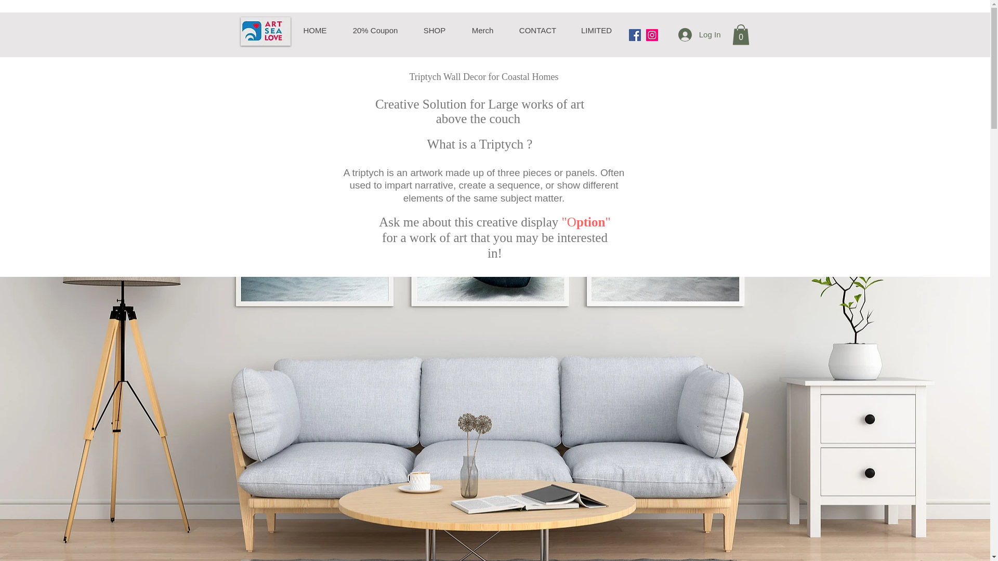  Describe the element at coordinates (536, 31) in the screenshot. I see `CONTACT` at that location.